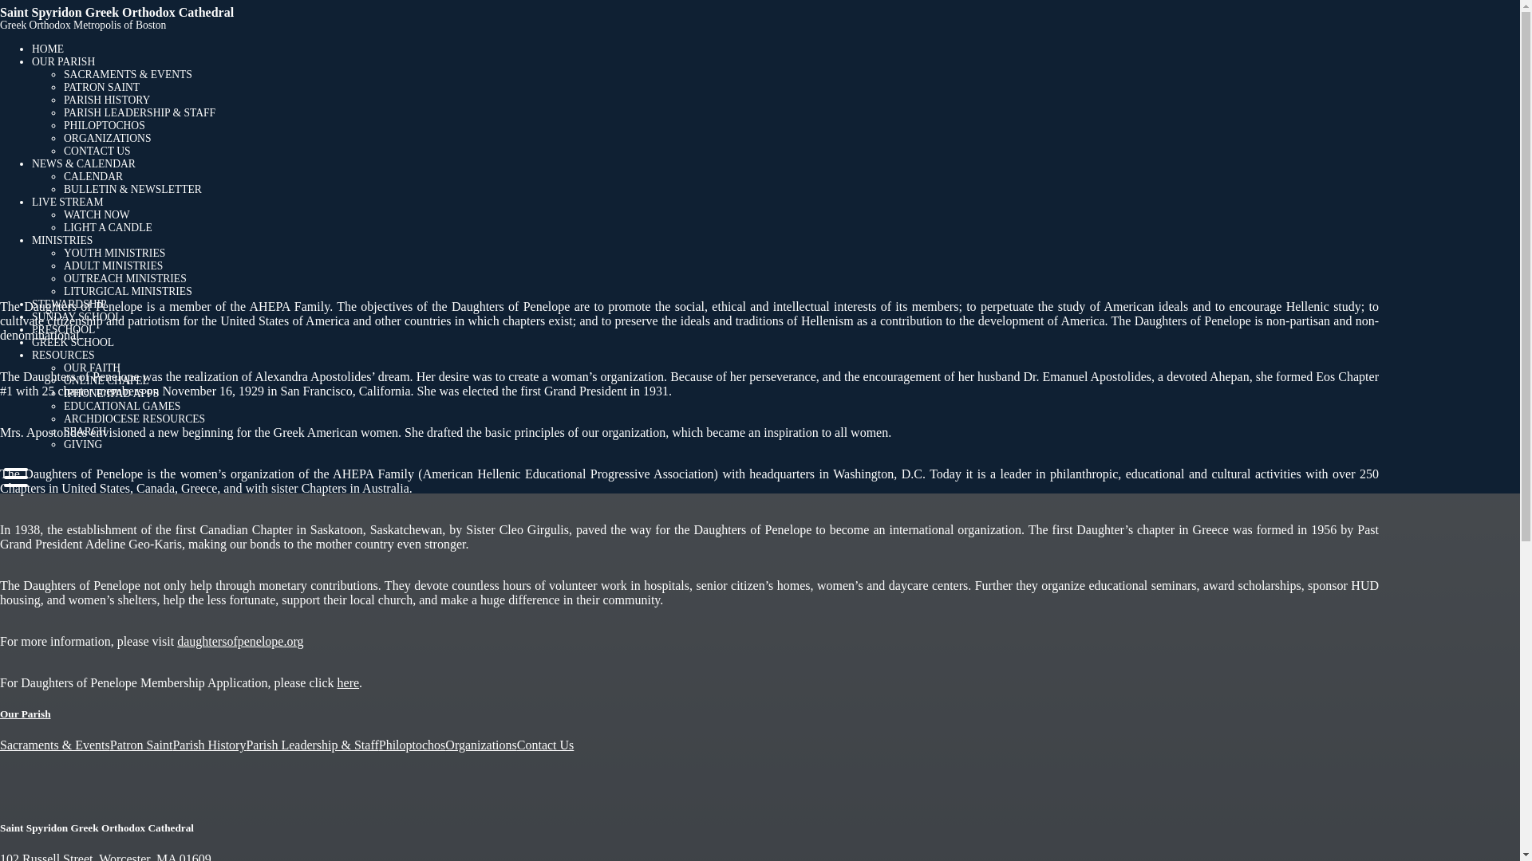 This screenshot has height=861, width=1532. Describe the element at coordinates (62, 239) in the screenshot. I see `Ministries` at that location.